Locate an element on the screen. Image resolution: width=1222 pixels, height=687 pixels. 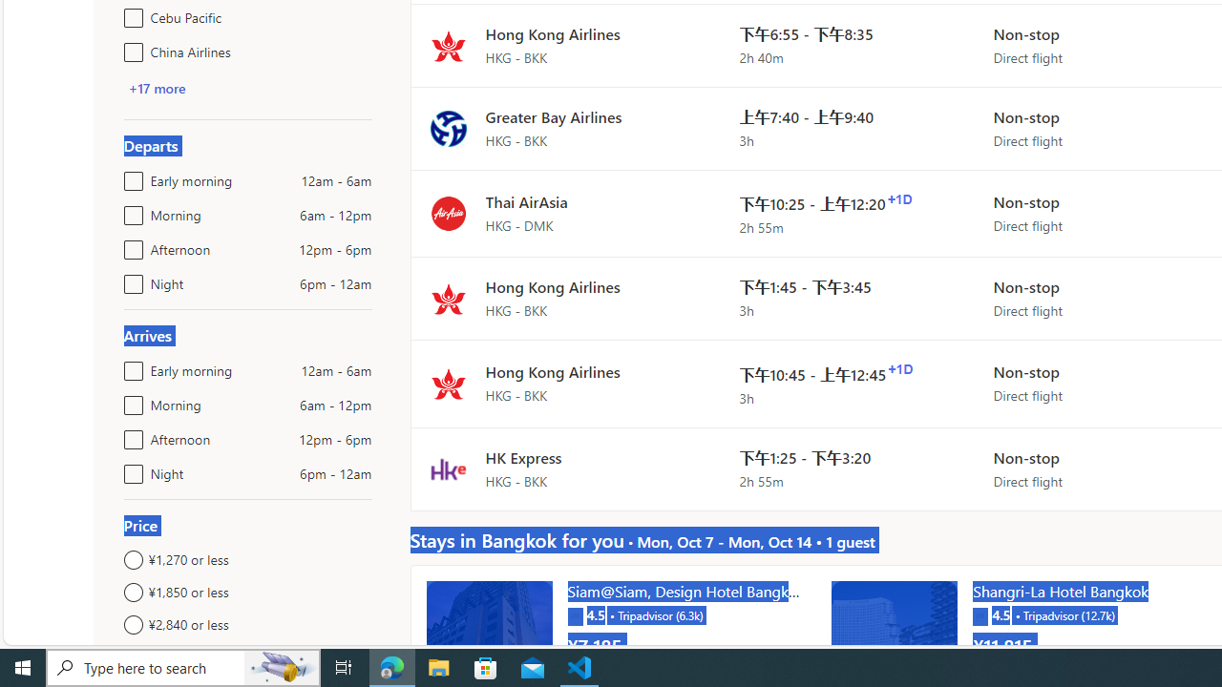
Cebu Pacific is located at coordinates (130, 13).